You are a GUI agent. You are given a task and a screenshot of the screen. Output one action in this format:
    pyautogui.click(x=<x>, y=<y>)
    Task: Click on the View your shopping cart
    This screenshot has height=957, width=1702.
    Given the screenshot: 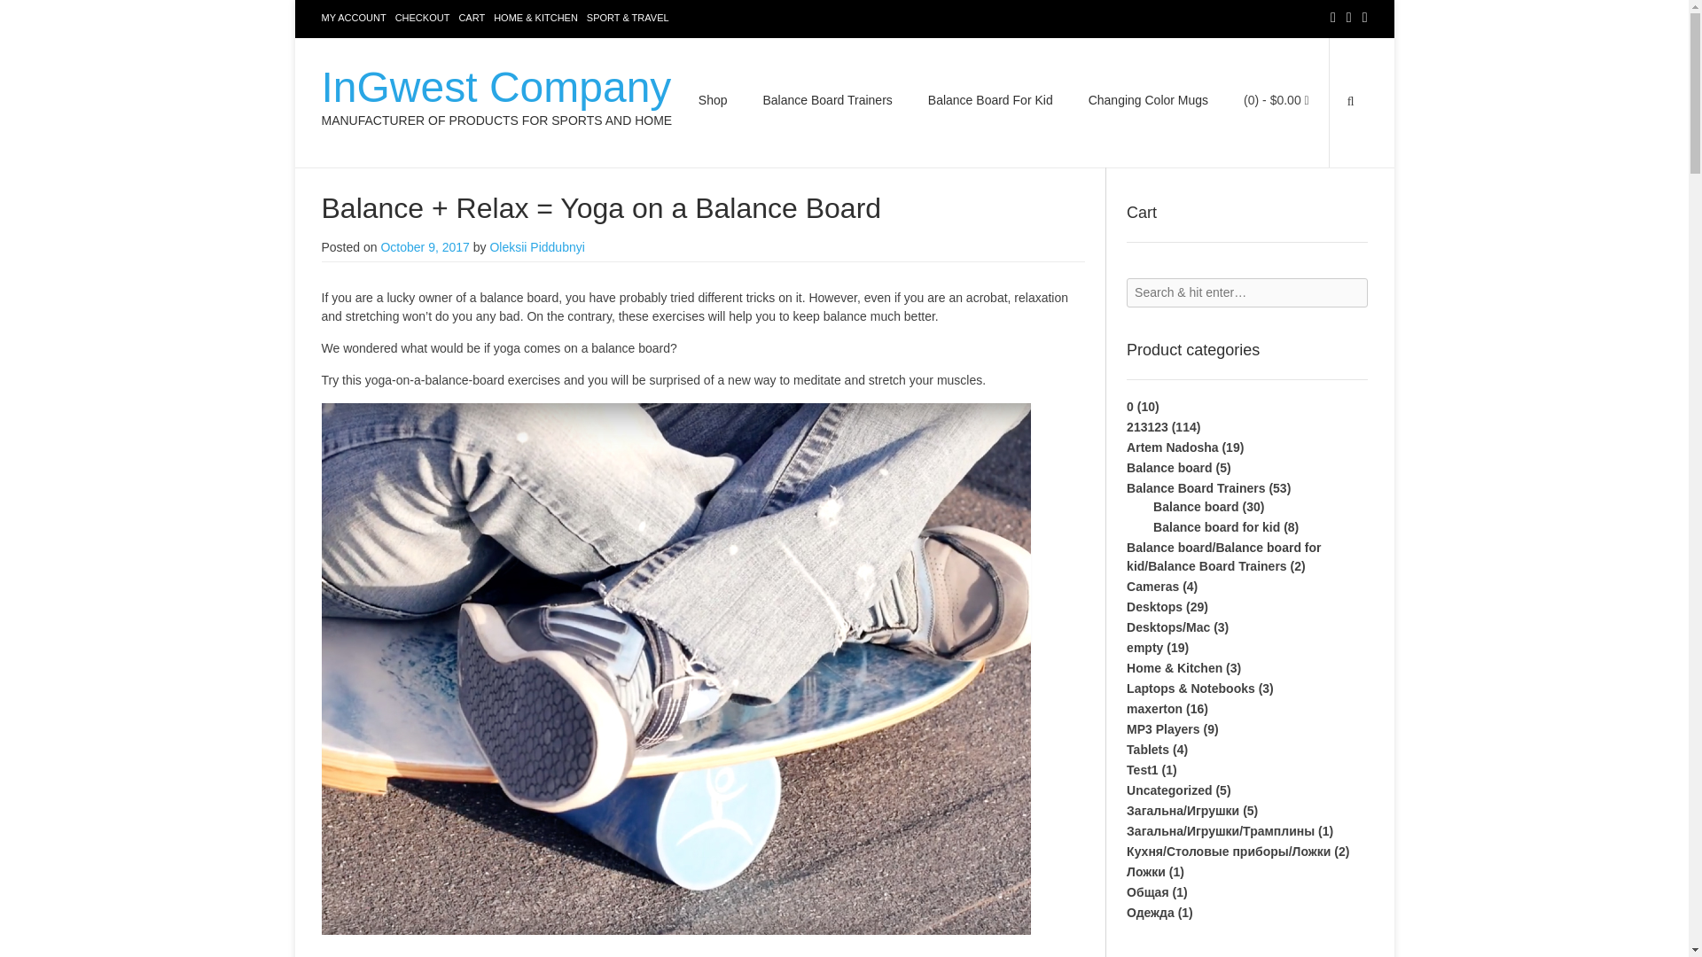 What is the action you would take?
    pyautogui.click(x=1276, y=99)
    